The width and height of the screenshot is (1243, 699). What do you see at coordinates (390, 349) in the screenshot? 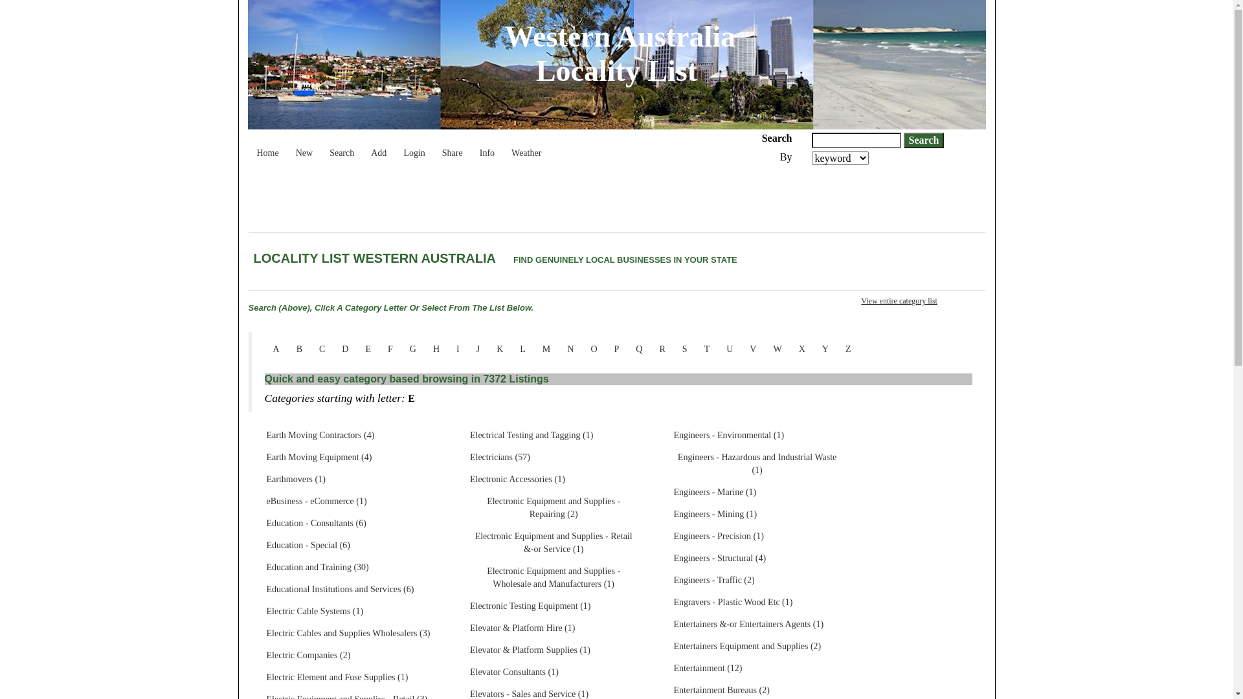
I see `F` at bounding box center [390, 349].